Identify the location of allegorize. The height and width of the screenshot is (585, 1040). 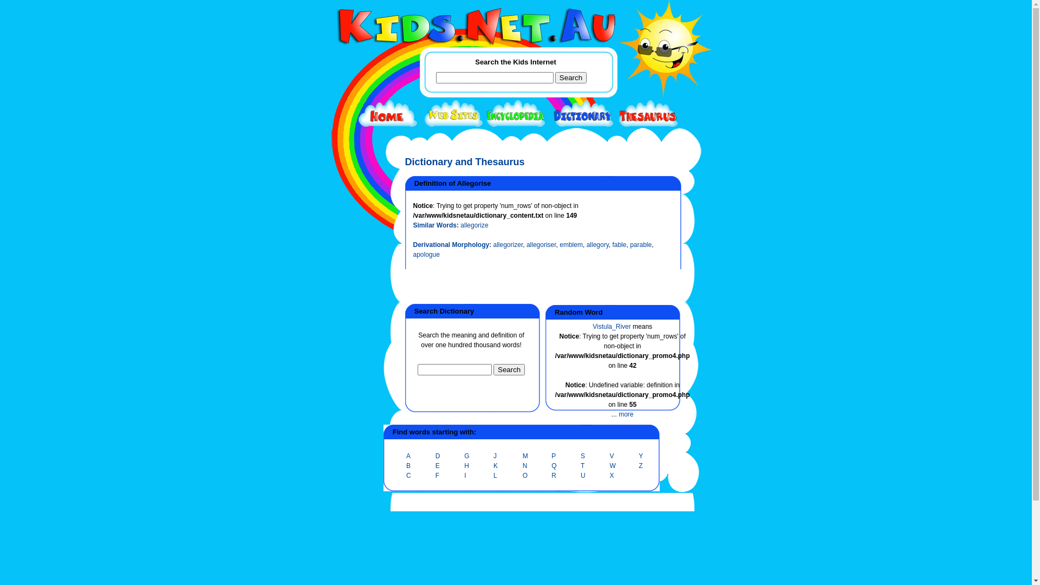
(474, 225).